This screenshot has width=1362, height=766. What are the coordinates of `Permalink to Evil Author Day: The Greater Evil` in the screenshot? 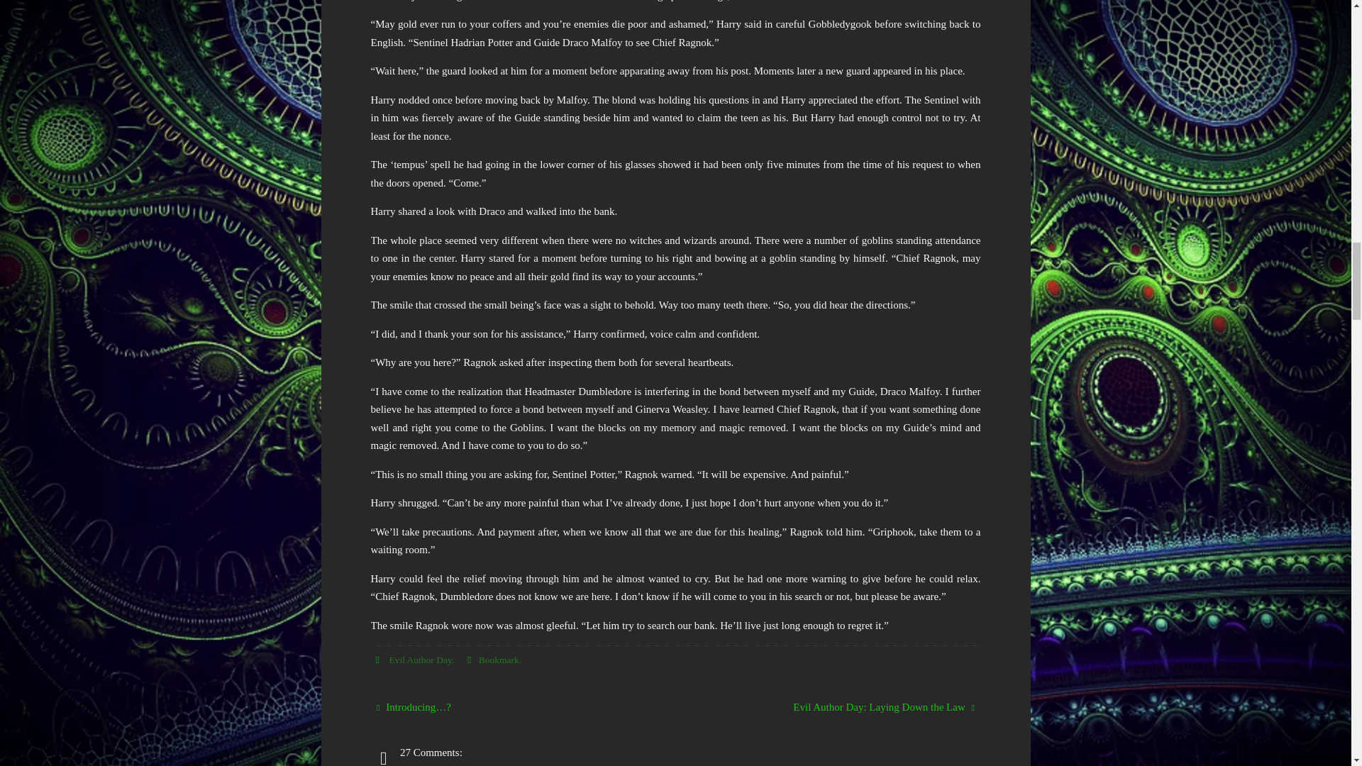 It's located at (499, 660).